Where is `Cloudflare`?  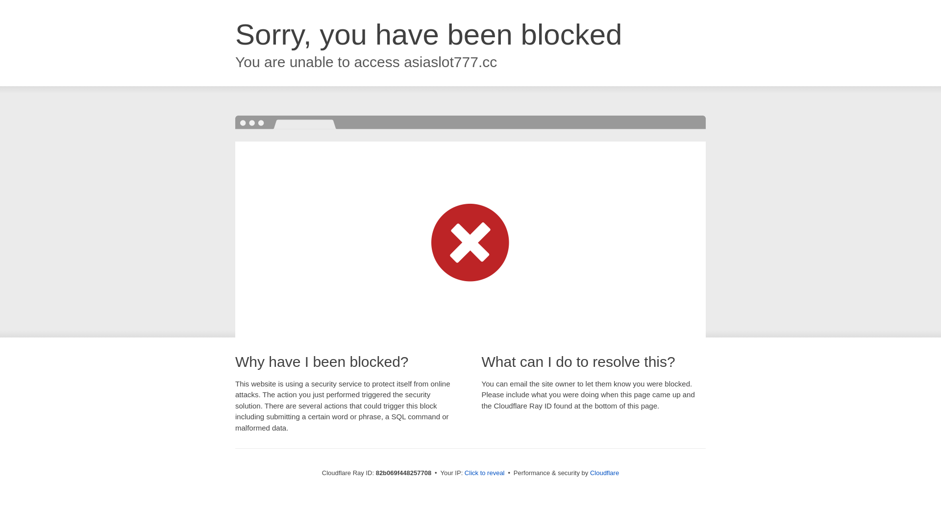
Cloudflare is located at coordinates (605, 473).